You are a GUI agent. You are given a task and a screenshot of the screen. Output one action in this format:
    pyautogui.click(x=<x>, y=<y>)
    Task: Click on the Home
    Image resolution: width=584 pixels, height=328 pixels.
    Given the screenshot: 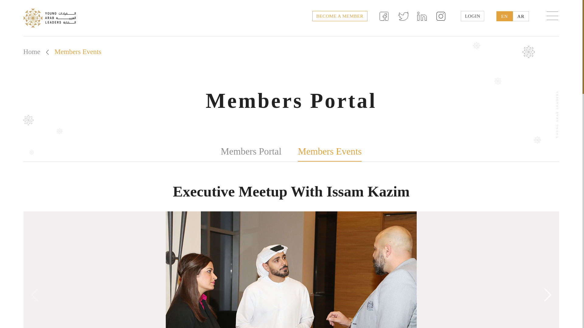 What is the action you would take?
    pyautogui.click(x=32, y=52)
    